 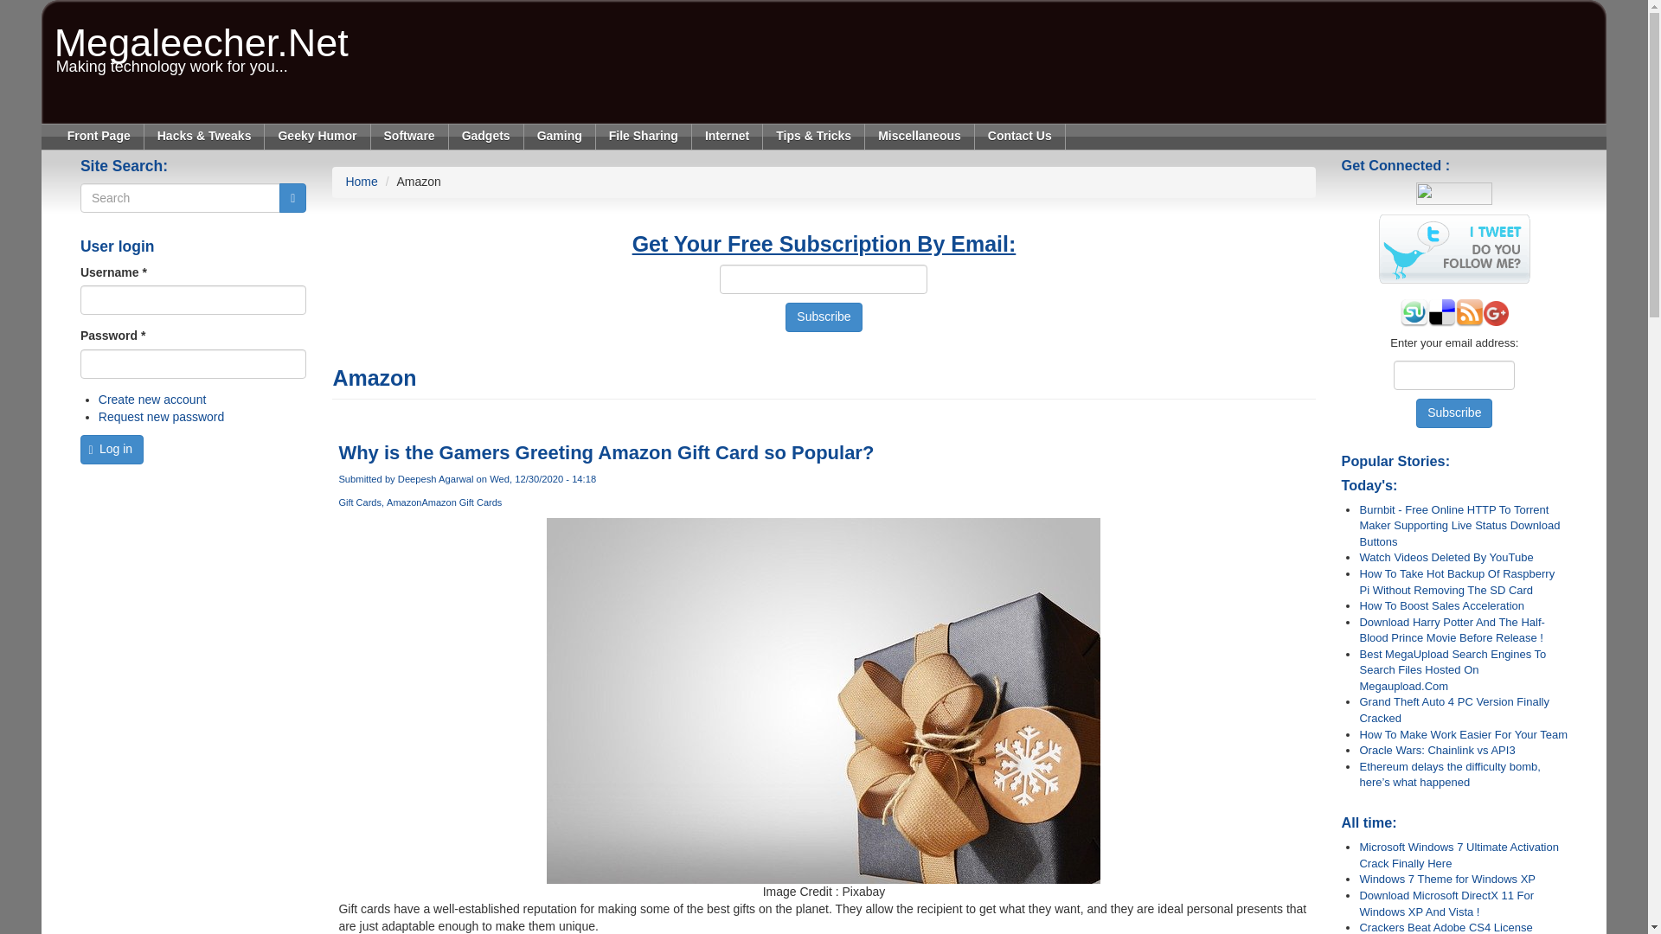 I want to click on Software, so click(x=409, y=136).